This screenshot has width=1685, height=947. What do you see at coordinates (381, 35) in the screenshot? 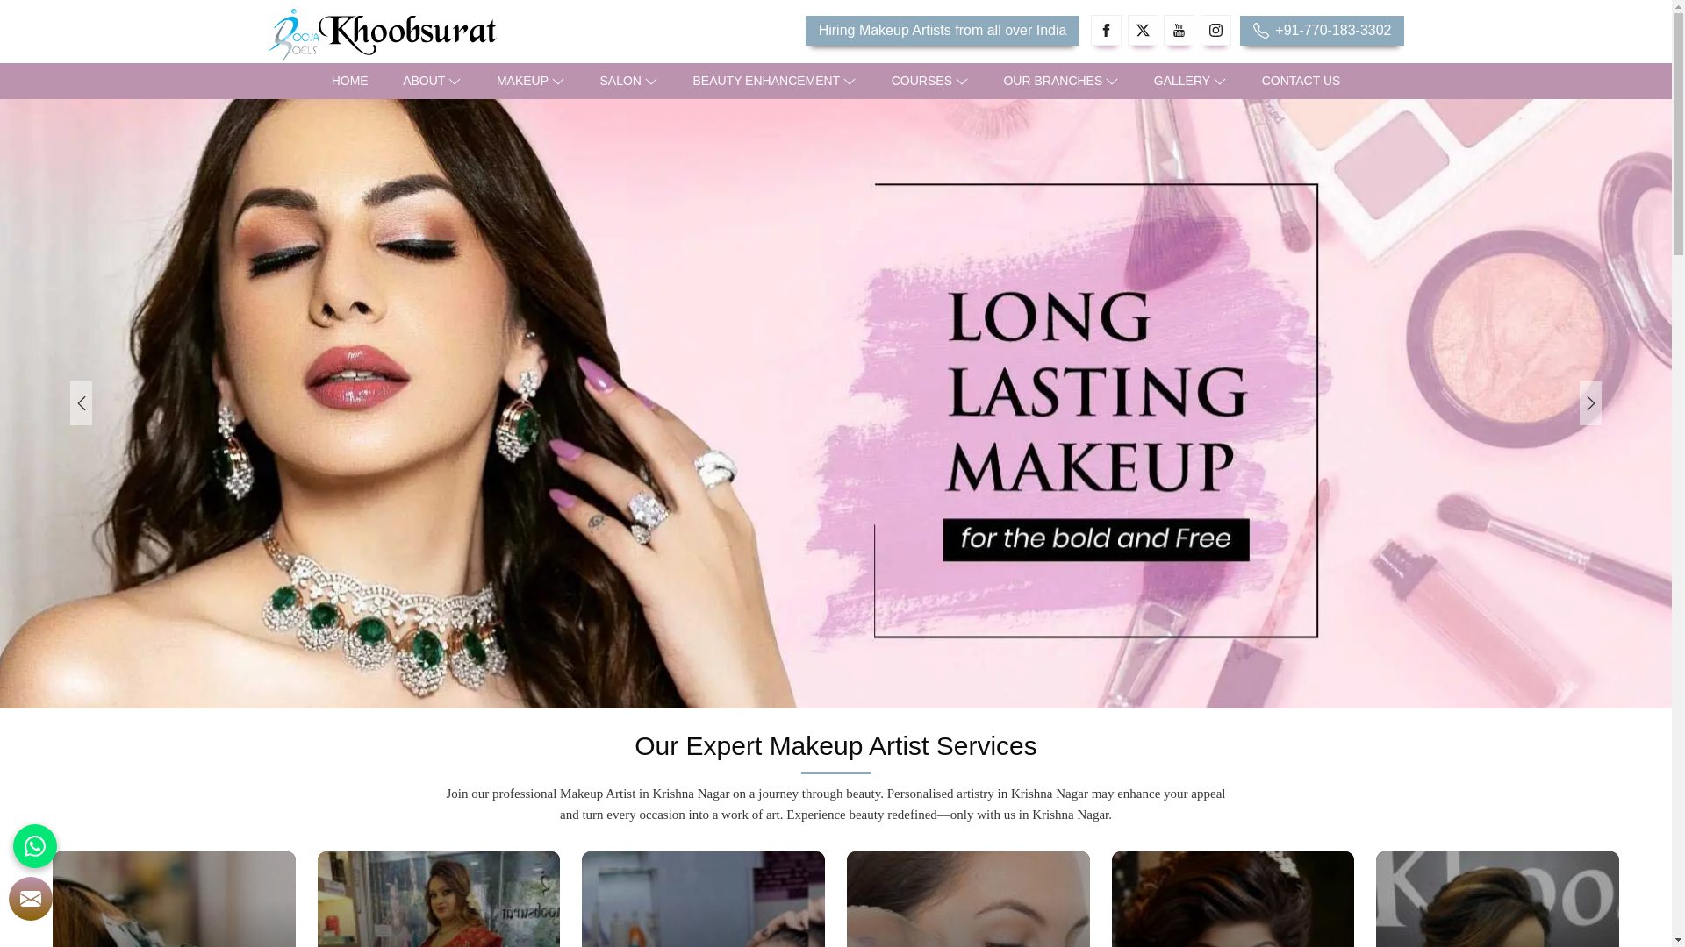
I see `khoobsurat` at bounding box center [381, 35].